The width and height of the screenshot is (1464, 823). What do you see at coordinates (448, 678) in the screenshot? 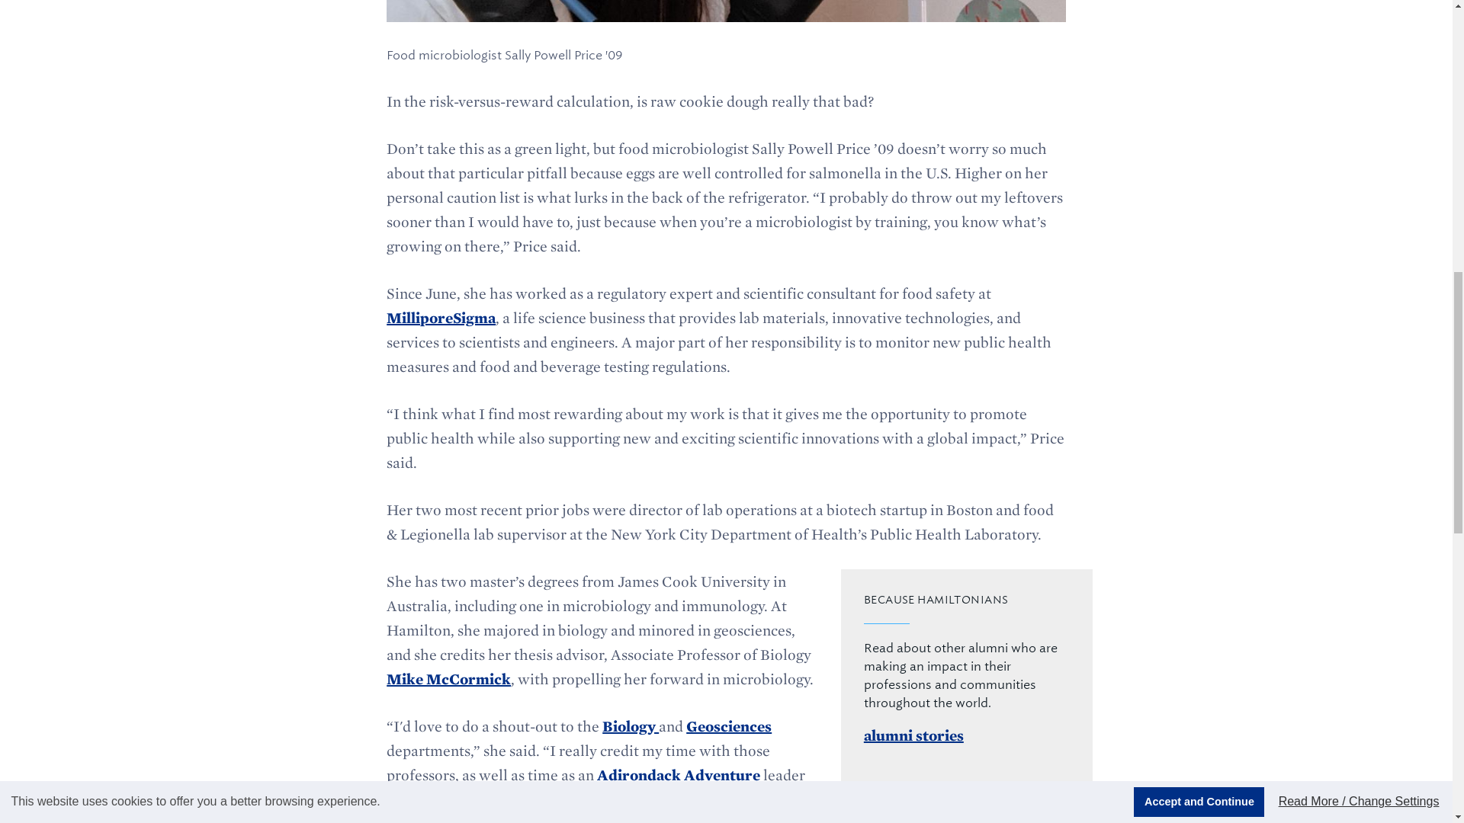
I see `Mike McCormick` at bounding box center [448, 678].